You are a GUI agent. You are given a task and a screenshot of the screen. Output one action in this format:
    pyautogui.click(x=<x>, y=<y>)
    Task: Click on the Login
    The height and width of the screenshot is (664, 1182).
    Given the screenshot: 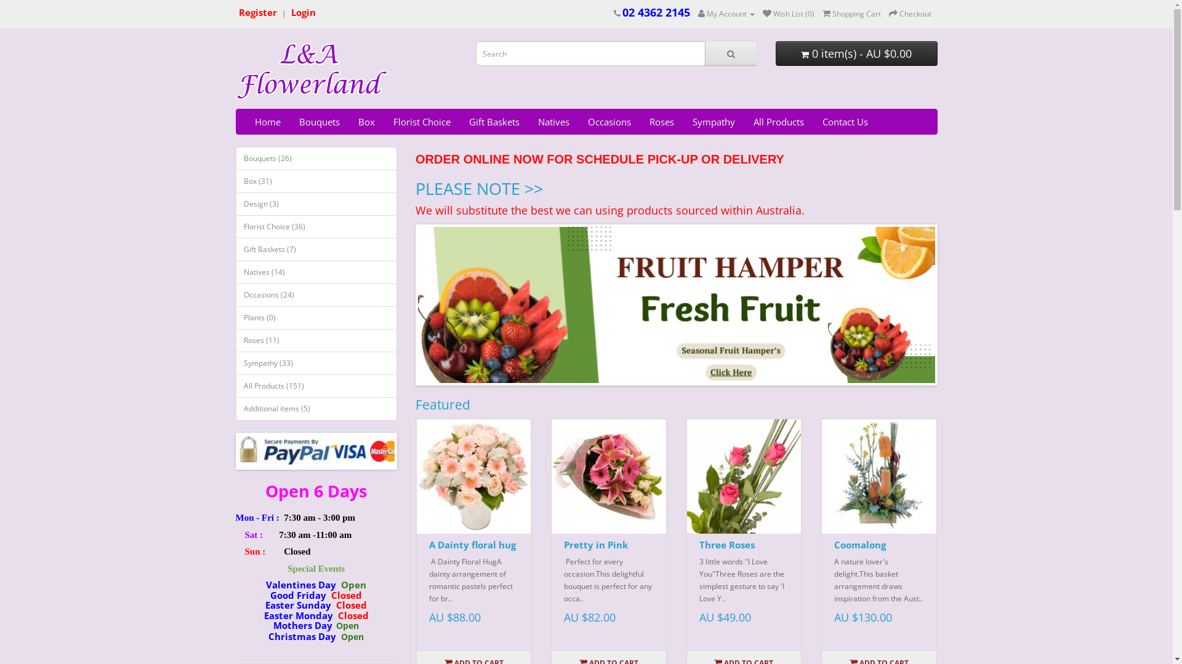 What is the action you would take?
    pyautogui.click(x=303, y=14)
    